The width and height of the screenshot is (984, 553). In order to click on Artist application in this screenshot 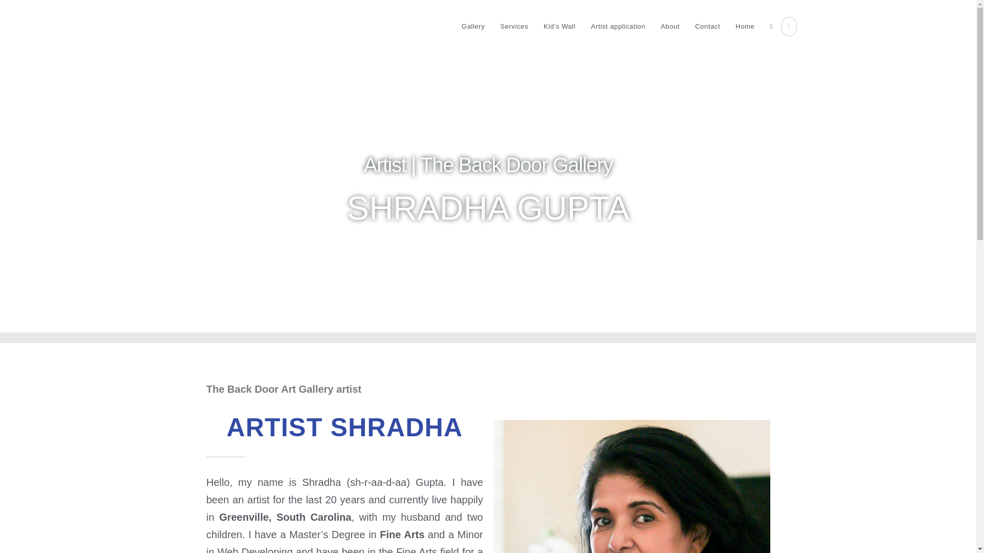, I will do `click(618, 27)`.